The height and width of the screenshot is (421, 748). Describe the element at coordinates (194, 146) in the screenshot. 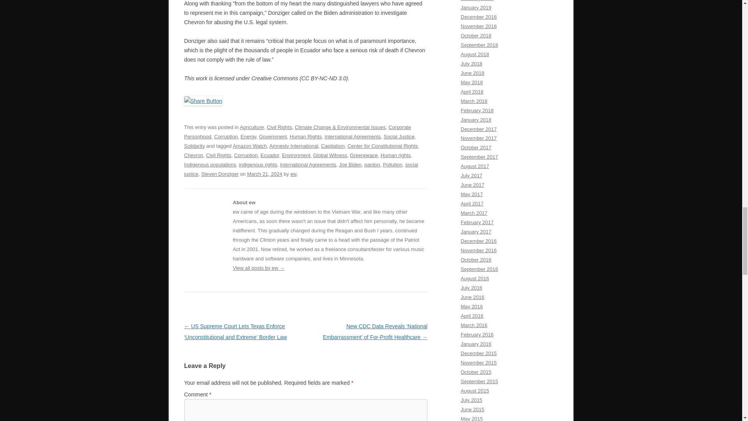

I see `Solidarity` at that location.